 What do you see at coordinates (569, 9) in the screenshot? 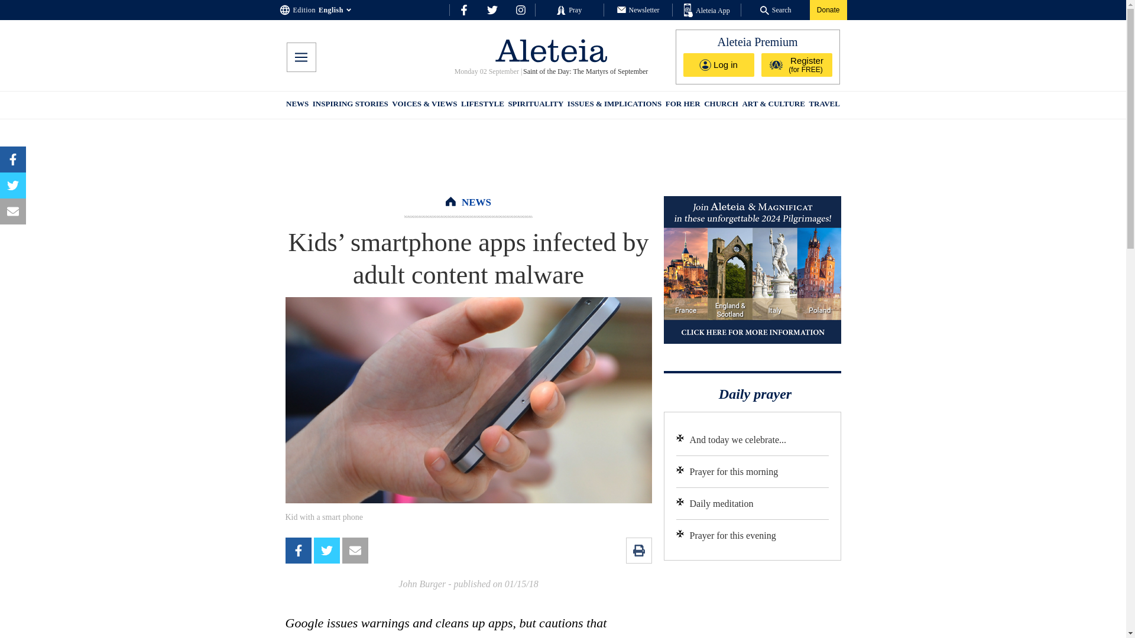
I see `Pray` at bounding box center [569, 9].